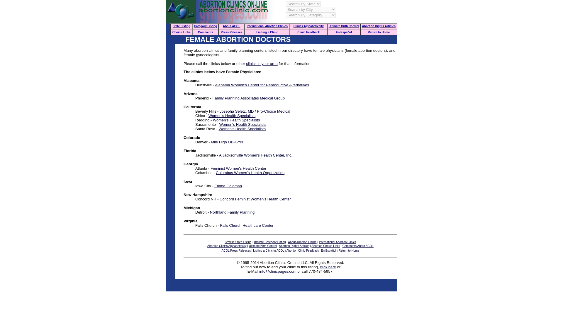 The height and width of the screenshot is (316, 563). Describe the element at coordinates (247, 225) in the screenshot. I see `Falls Church Healthcare Center` at that location.